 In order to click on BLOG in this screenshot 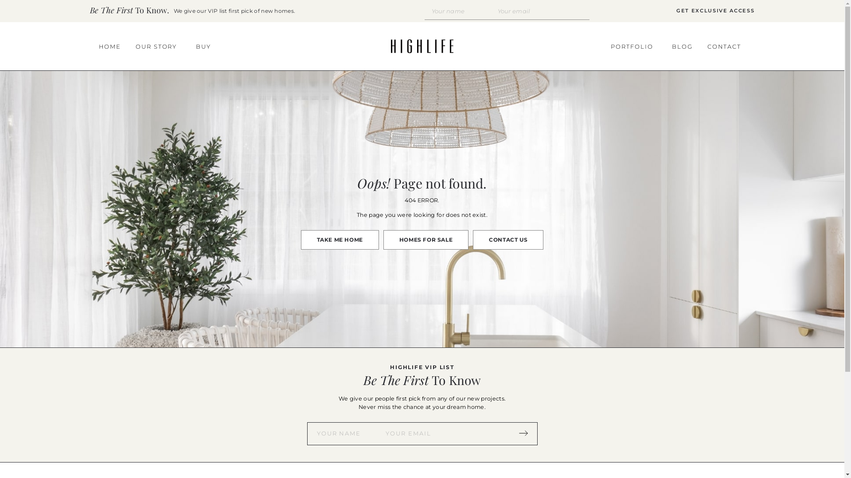, I will do `click(683, 46)`.